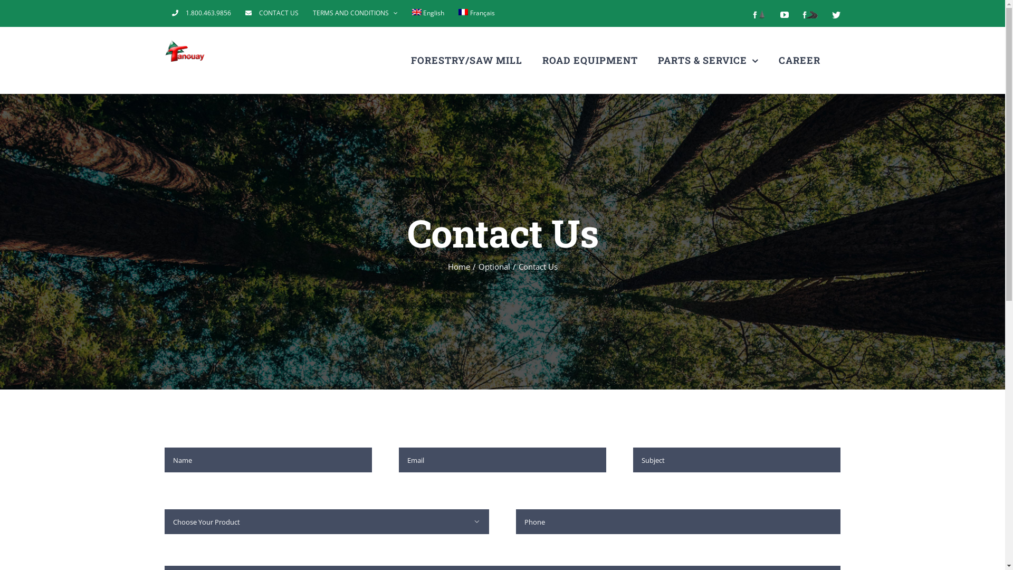 The width and height of the screenshot is (1013, 570). Describe the element at coordinates (494, 267) in the screenshot. I see `Optional` at that location.